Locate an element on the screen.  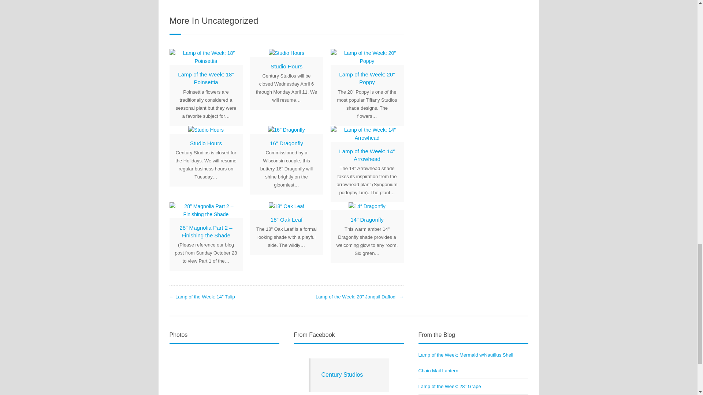
Studio Hours is located at coordinates (286, 66).